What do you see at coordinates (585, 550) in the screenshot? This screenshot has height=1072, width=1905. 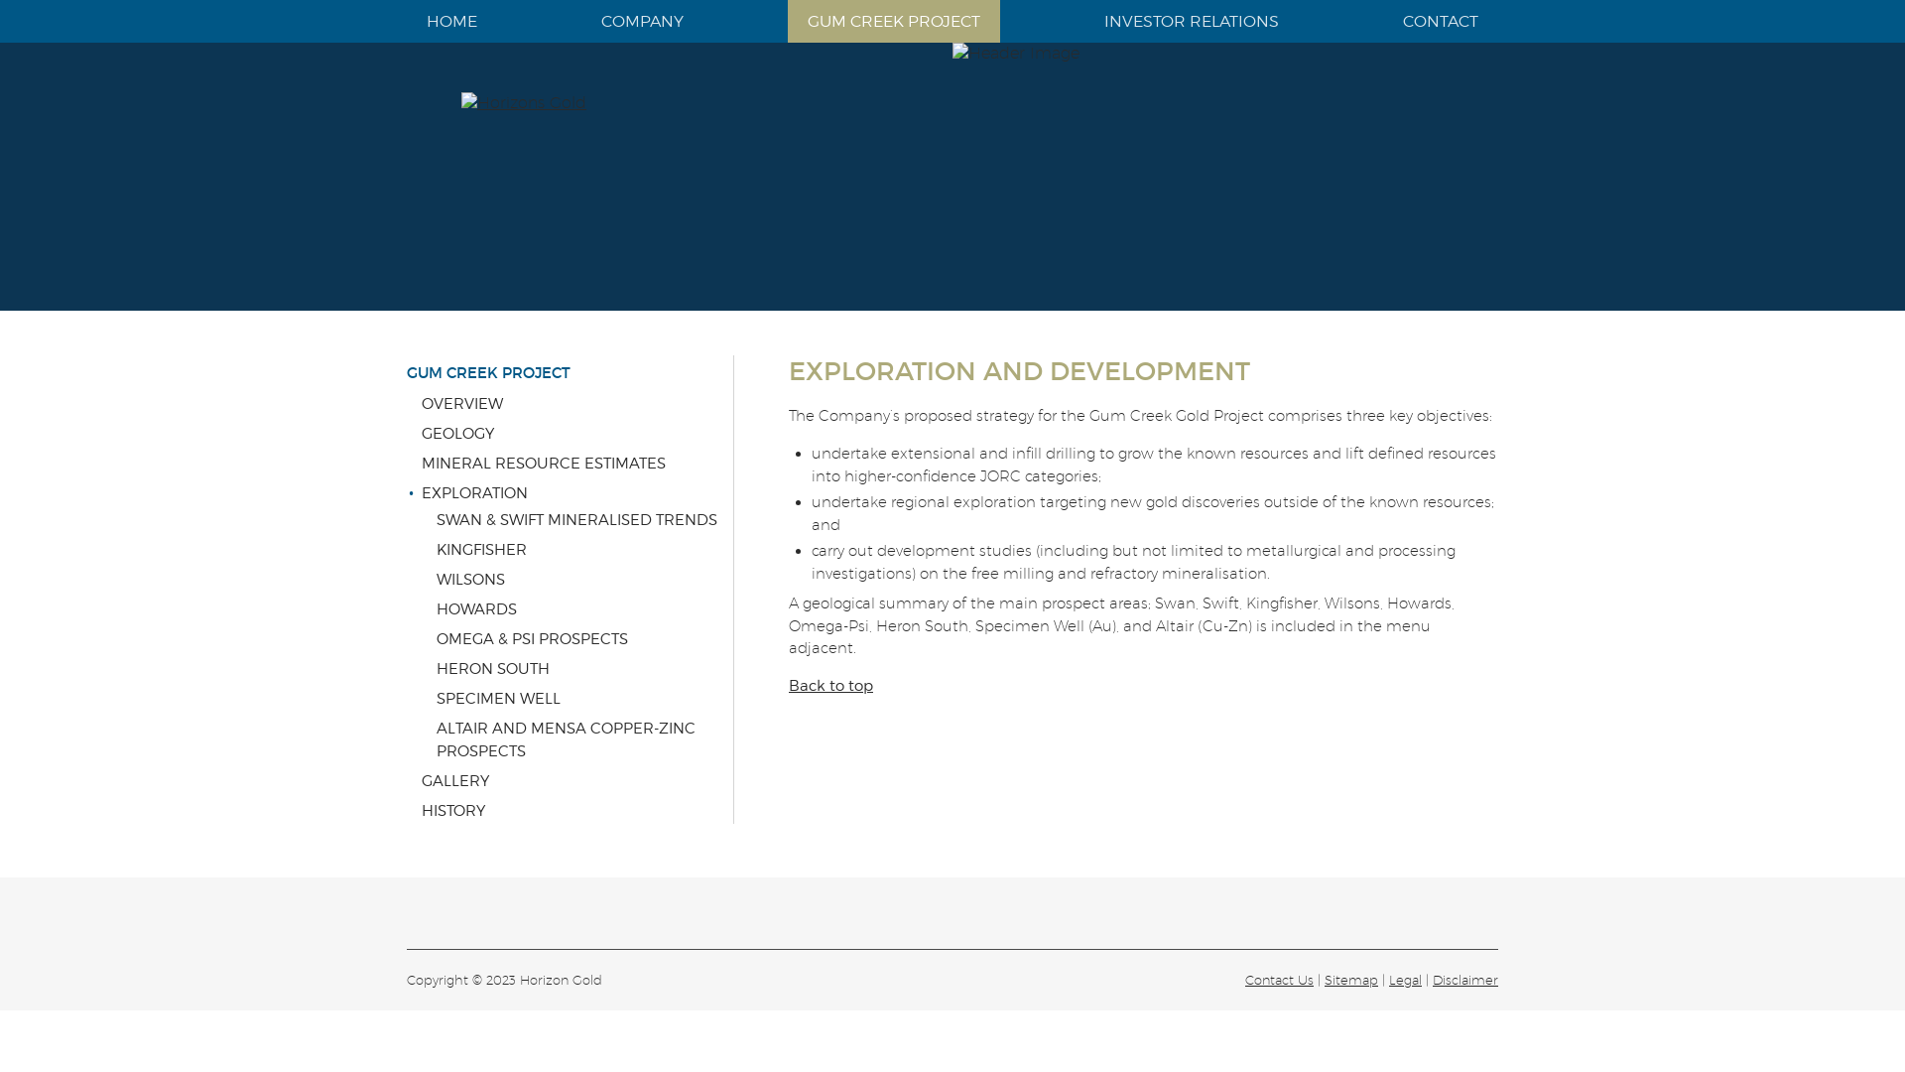 I see `KINGFISHER` at bounding box center [585, 550].